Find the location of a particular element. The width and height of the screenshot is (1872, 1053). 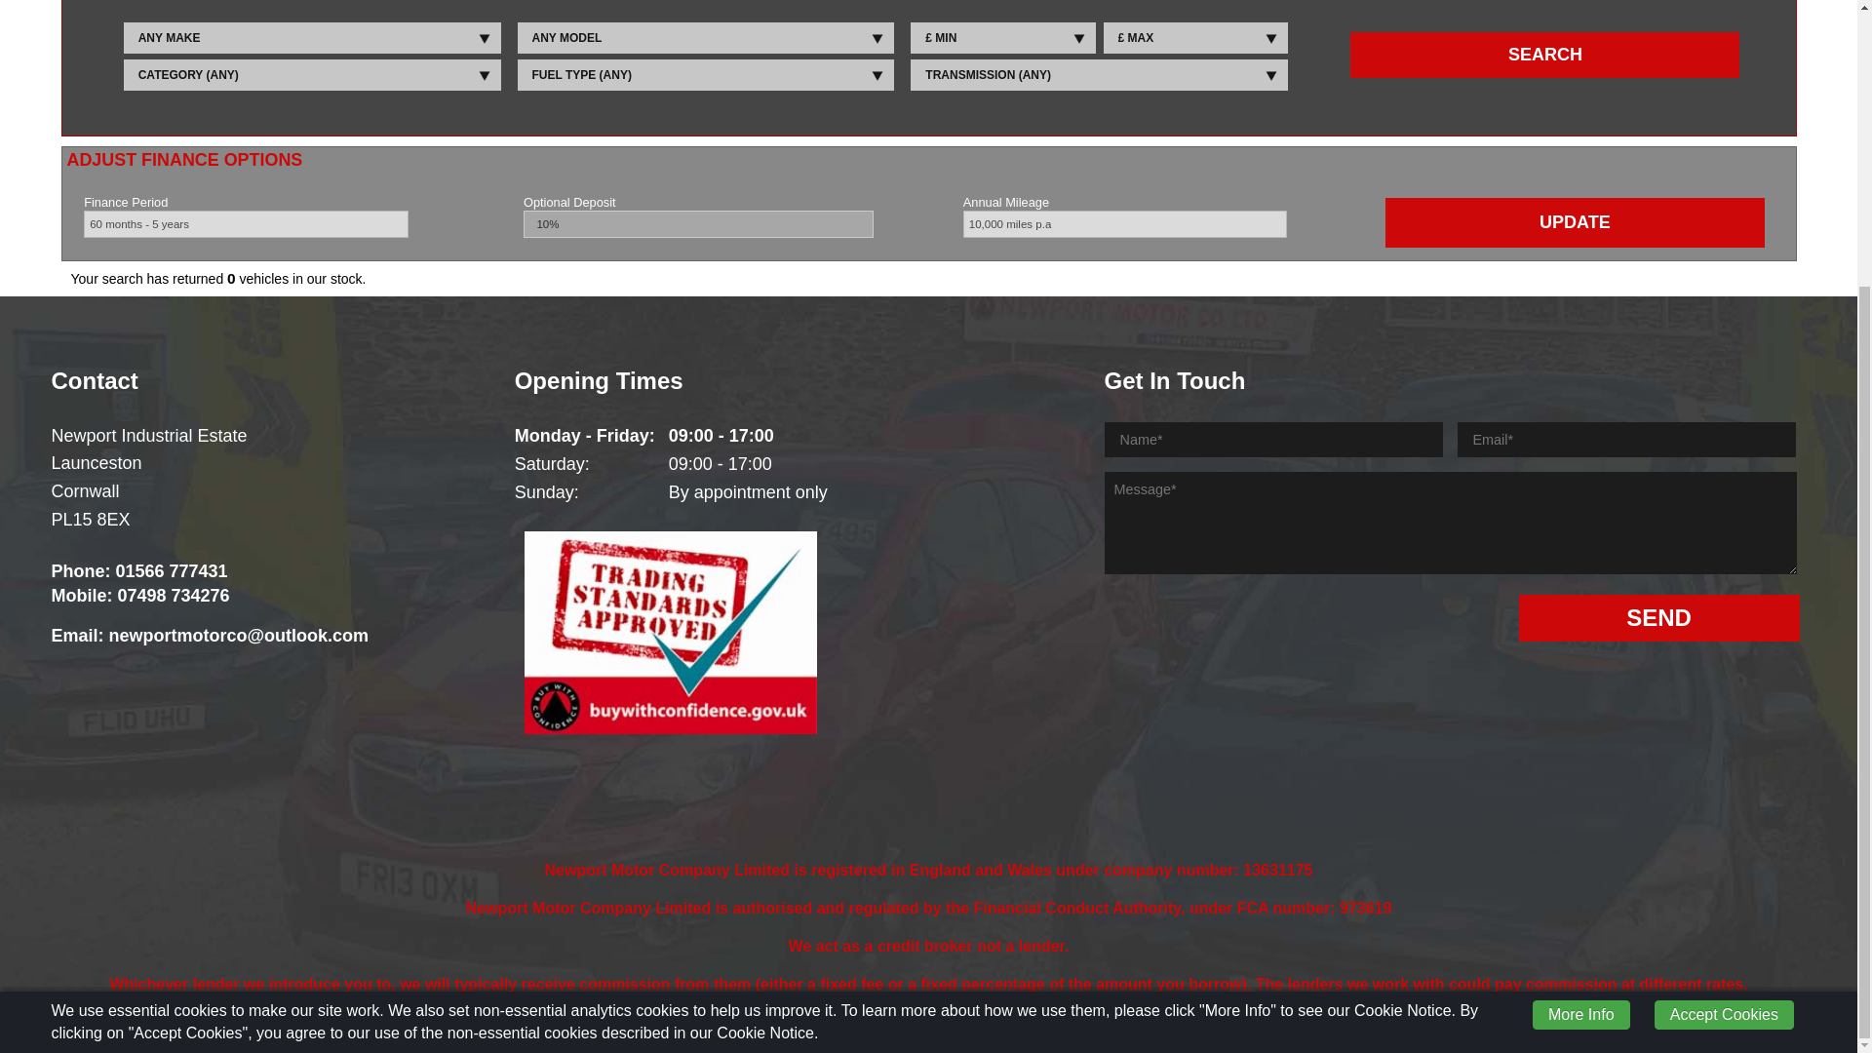

Update is located at coordinates (1575, 222).